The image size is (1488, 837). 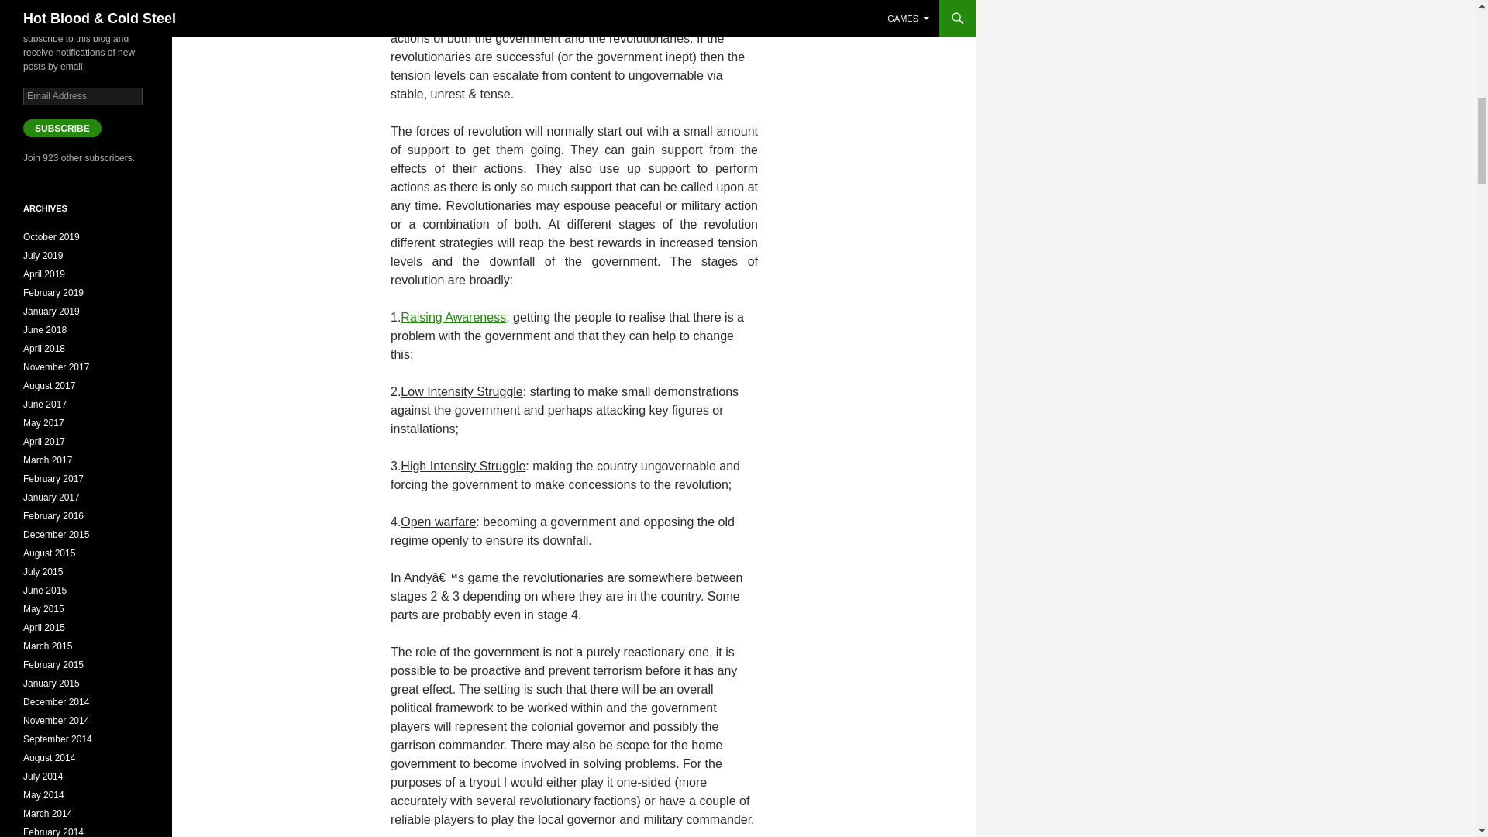 I want to click on Consciousness raising, so click(x=453, y=316).